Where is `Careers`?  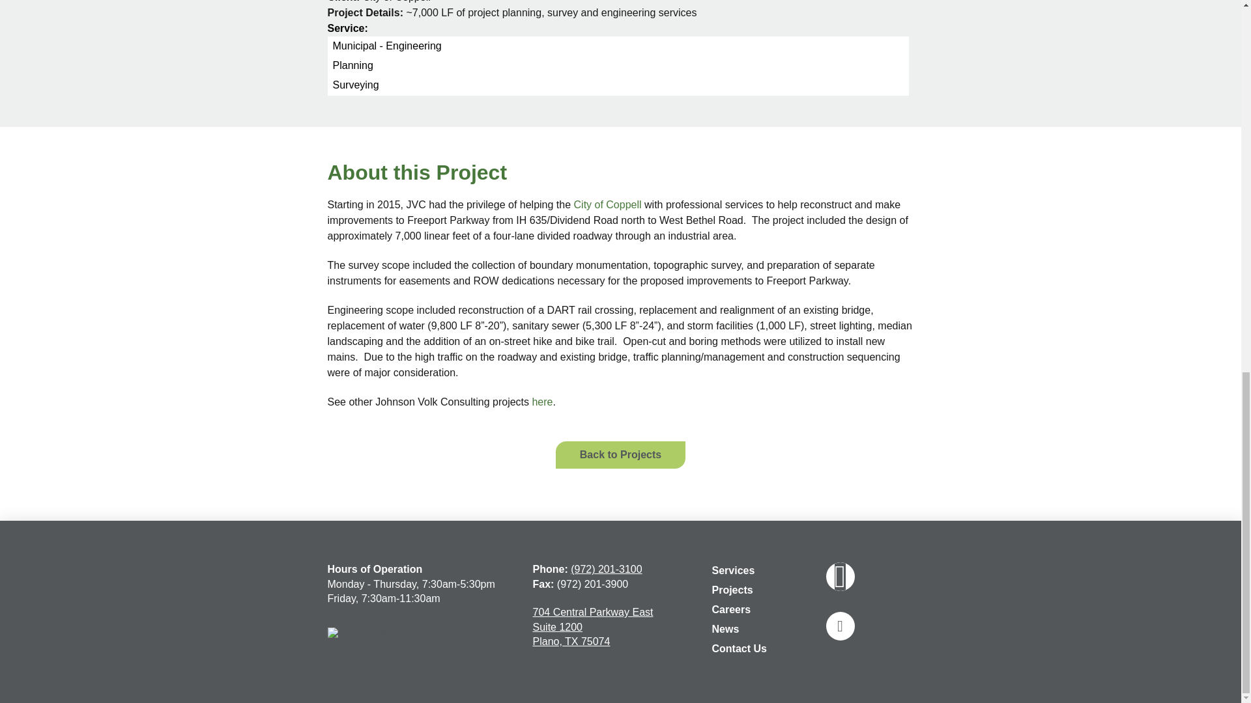 Careers is located at coordinates (731, 611).